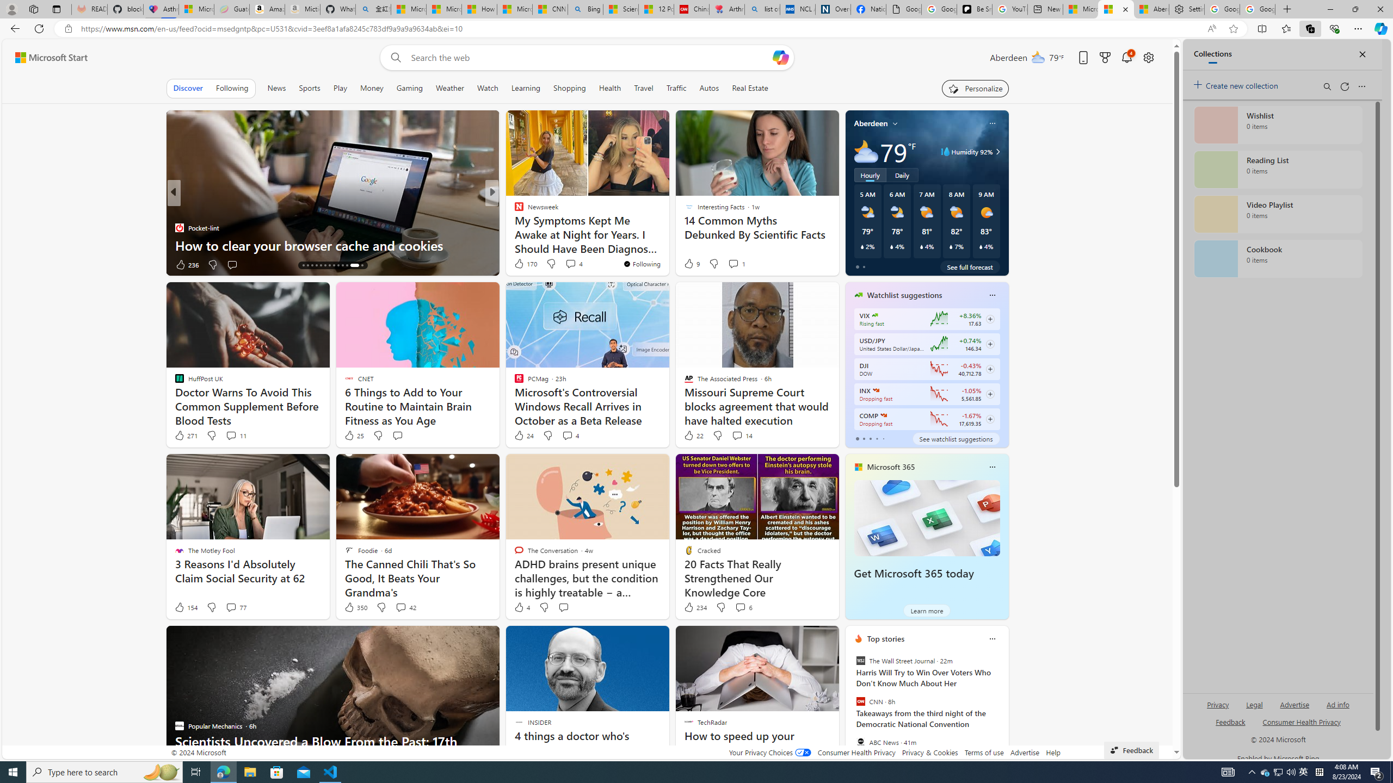  Describe the element at coordinates (860, 701) in the screenshot. I see `CNN` at that location.